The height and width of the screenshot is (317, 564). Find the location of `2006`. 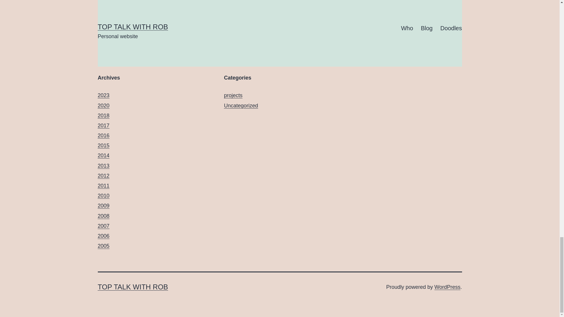

2006 is located at coordinates (103, 236).